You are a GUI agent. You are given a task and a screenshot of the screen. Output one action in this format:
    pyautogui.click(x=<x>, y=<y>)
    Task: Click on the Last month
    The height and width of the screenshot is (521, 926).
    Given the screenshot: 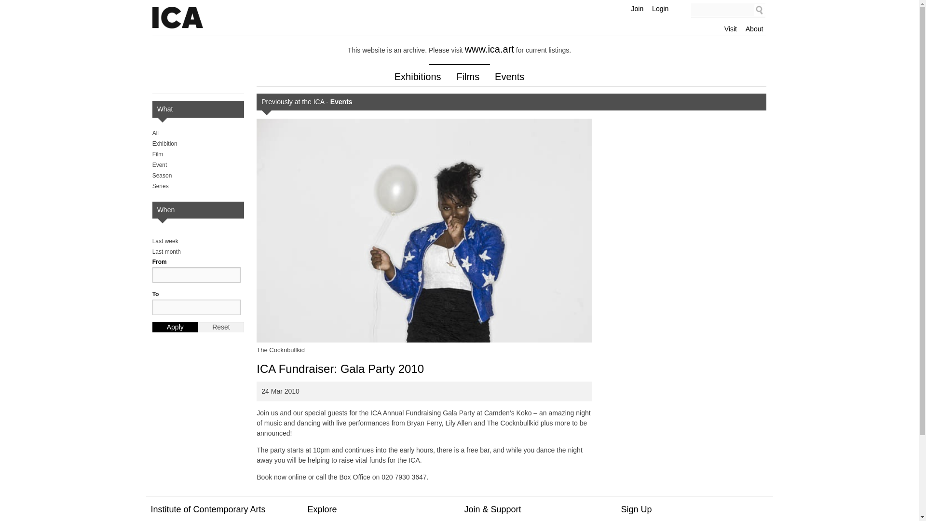 What is the action you would take?
    pyautogui.click(x=166, y=252)
    